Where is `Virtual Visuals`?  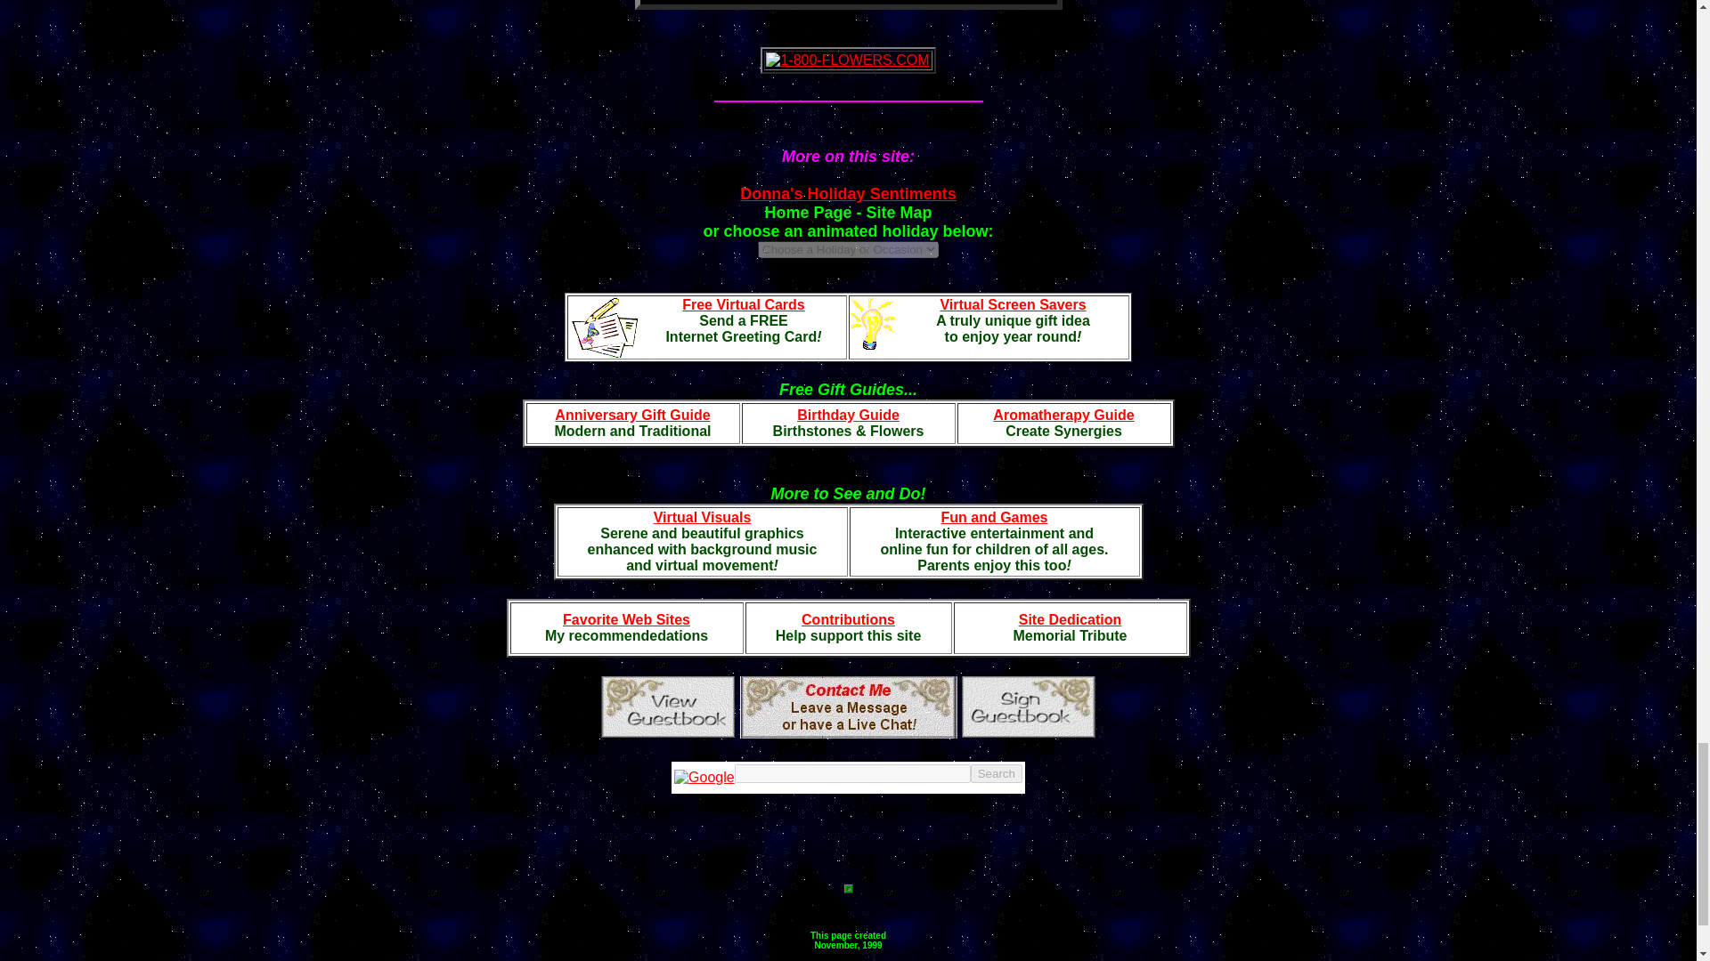
Virtual Visuals is located at coordinates (702, 517).